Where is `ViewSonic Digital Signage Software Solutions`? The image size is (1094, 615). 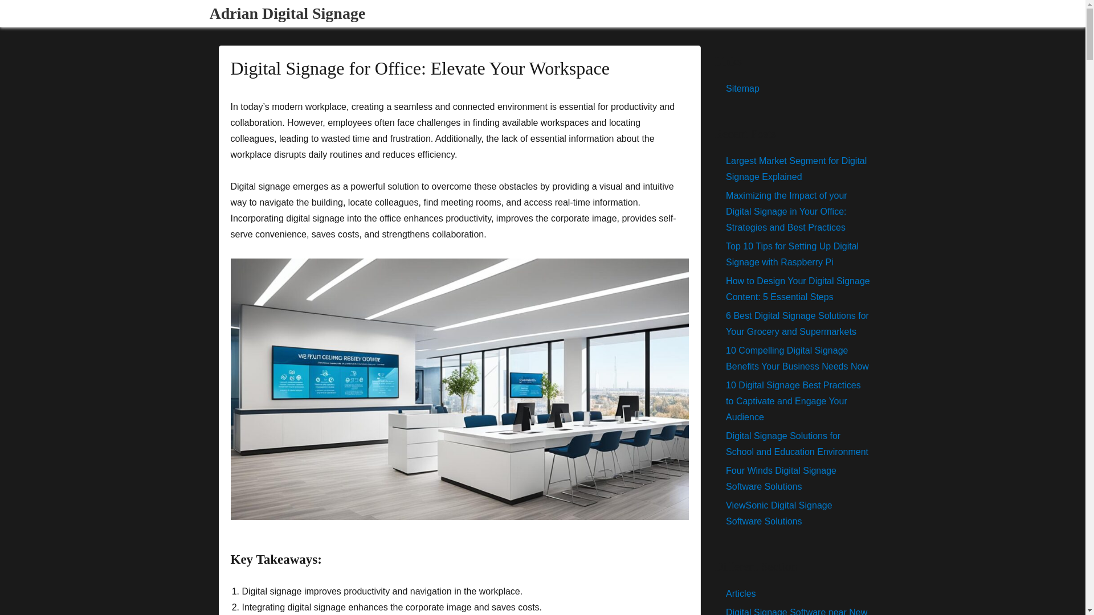
ViewSonic Digital Signage Software Solutions is located at coordinates (778, 514).